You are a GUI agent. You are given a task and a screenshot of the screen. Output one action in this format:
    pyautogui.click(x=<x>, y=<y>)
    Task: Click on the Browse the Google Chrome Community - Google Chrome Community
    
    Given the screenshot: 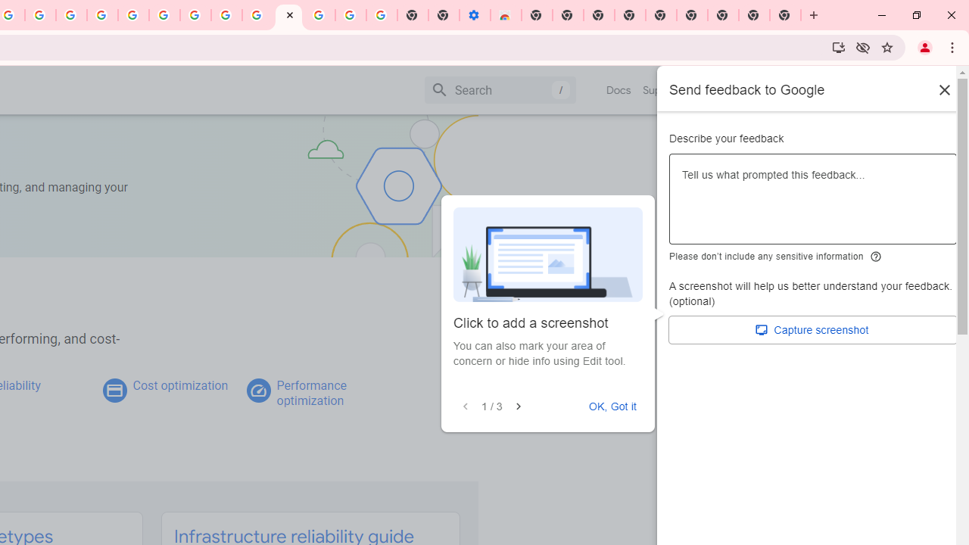 What is the action you would take?
    pyautogui.click(x=257, y=15)
    